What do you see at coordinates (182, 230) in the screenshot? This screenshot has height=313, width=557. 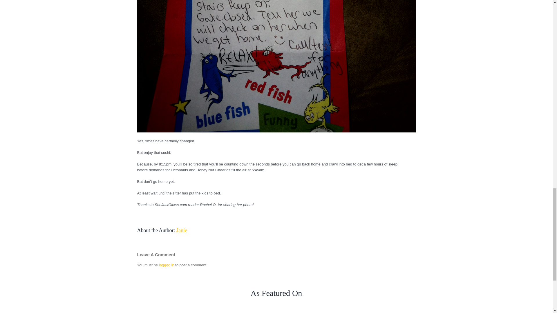 I see `Janie` at bounding box center [182, 230].